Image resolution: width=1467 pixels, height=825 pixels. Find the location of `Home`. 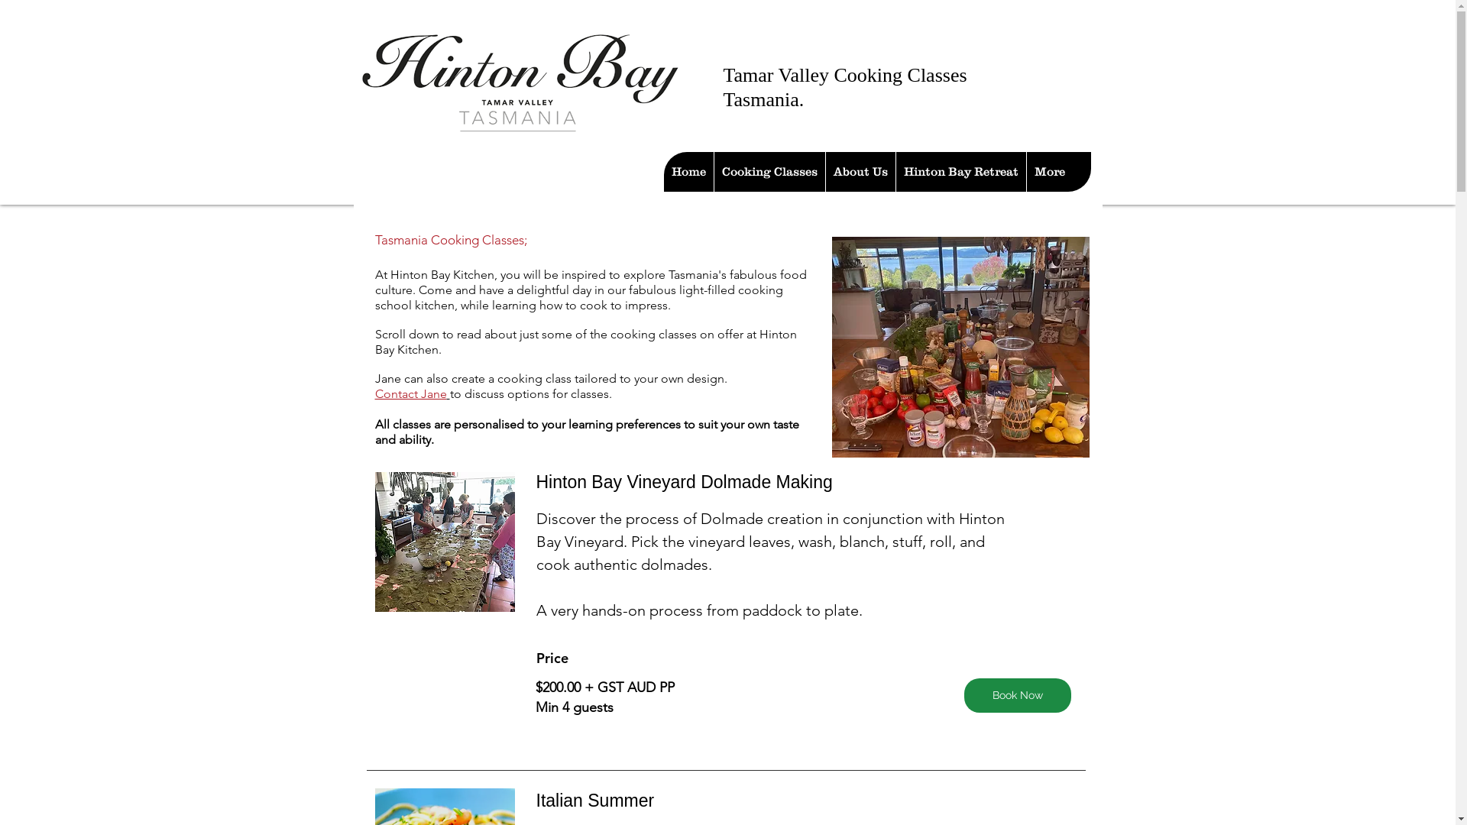

Home is located at coordinates (688, 172).